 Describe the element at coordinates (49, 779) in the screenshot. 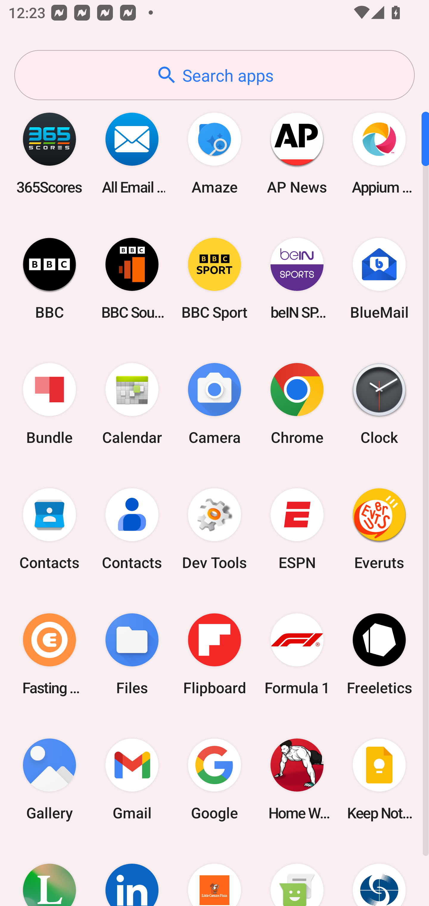

I see `Gallery` at that location.